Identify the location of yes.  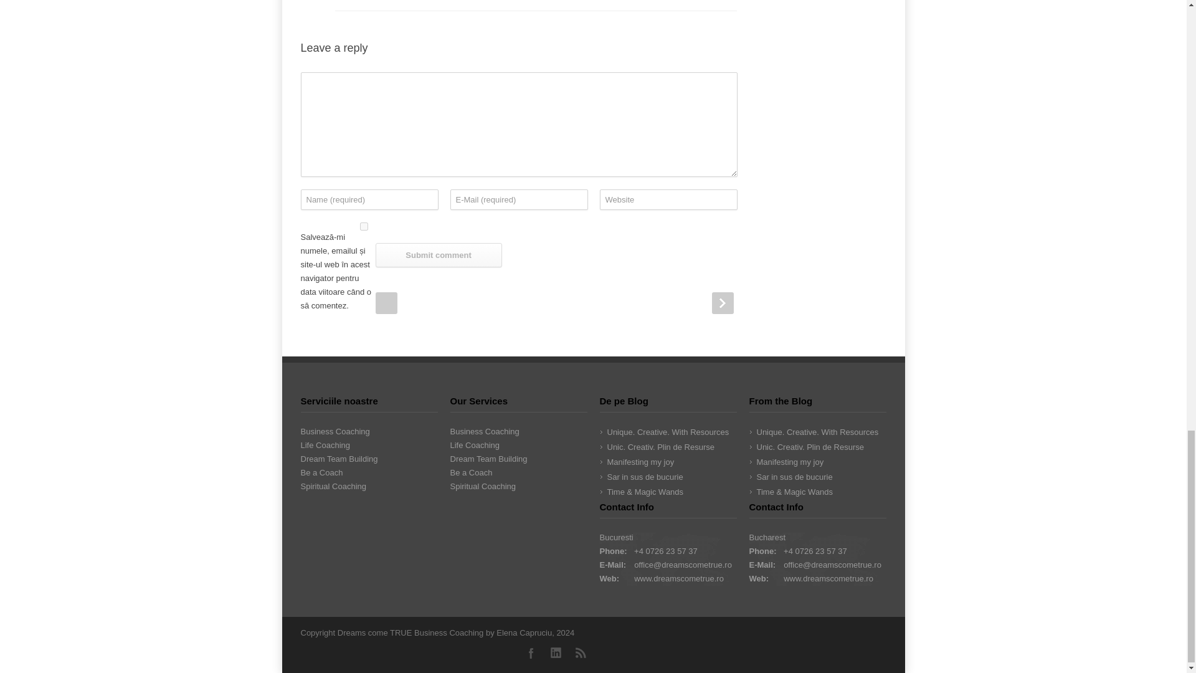
(363, 227).